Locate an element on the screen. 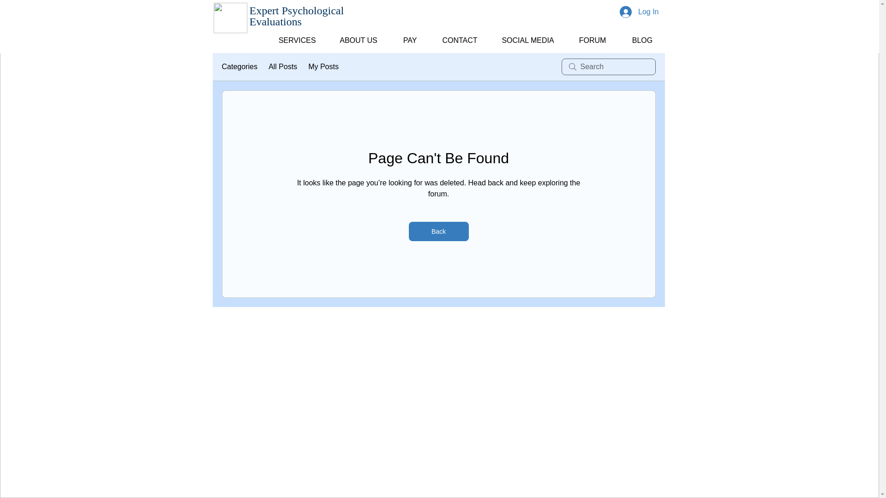 The image size is (886, 498). ABOUT US is located at coordinates (358, 36).